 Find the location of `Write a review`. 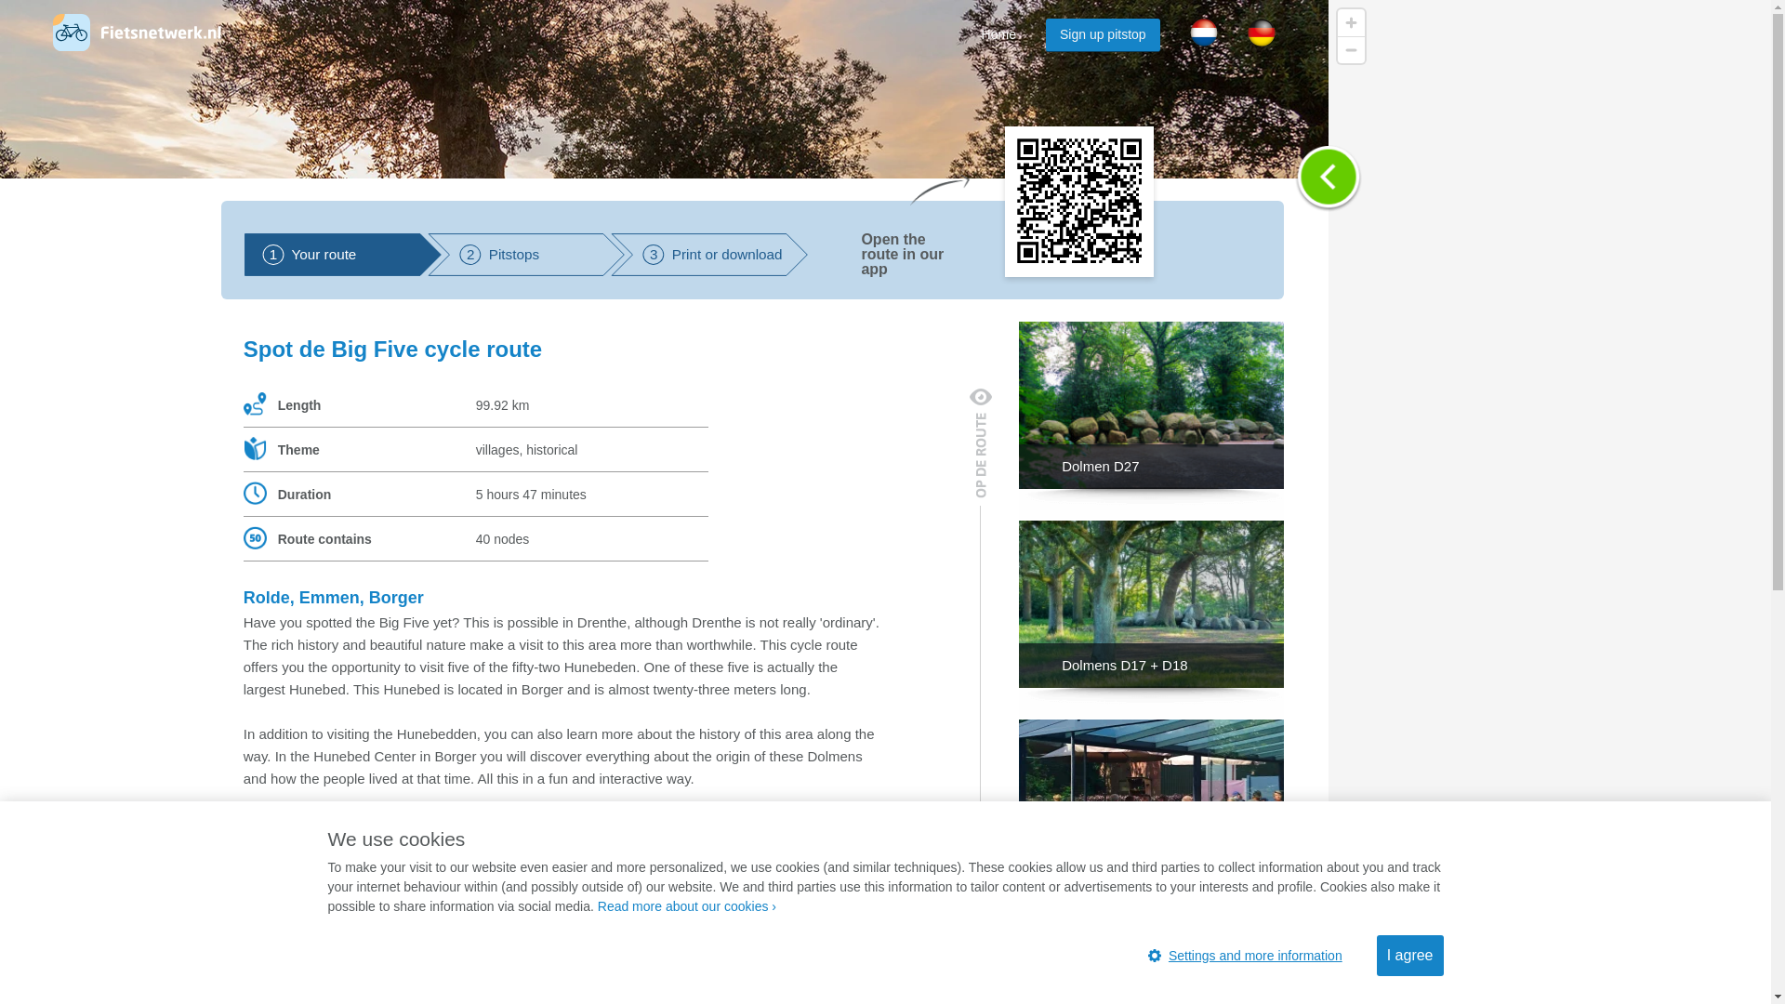

Write a review is located at coordinates (1750, 984).